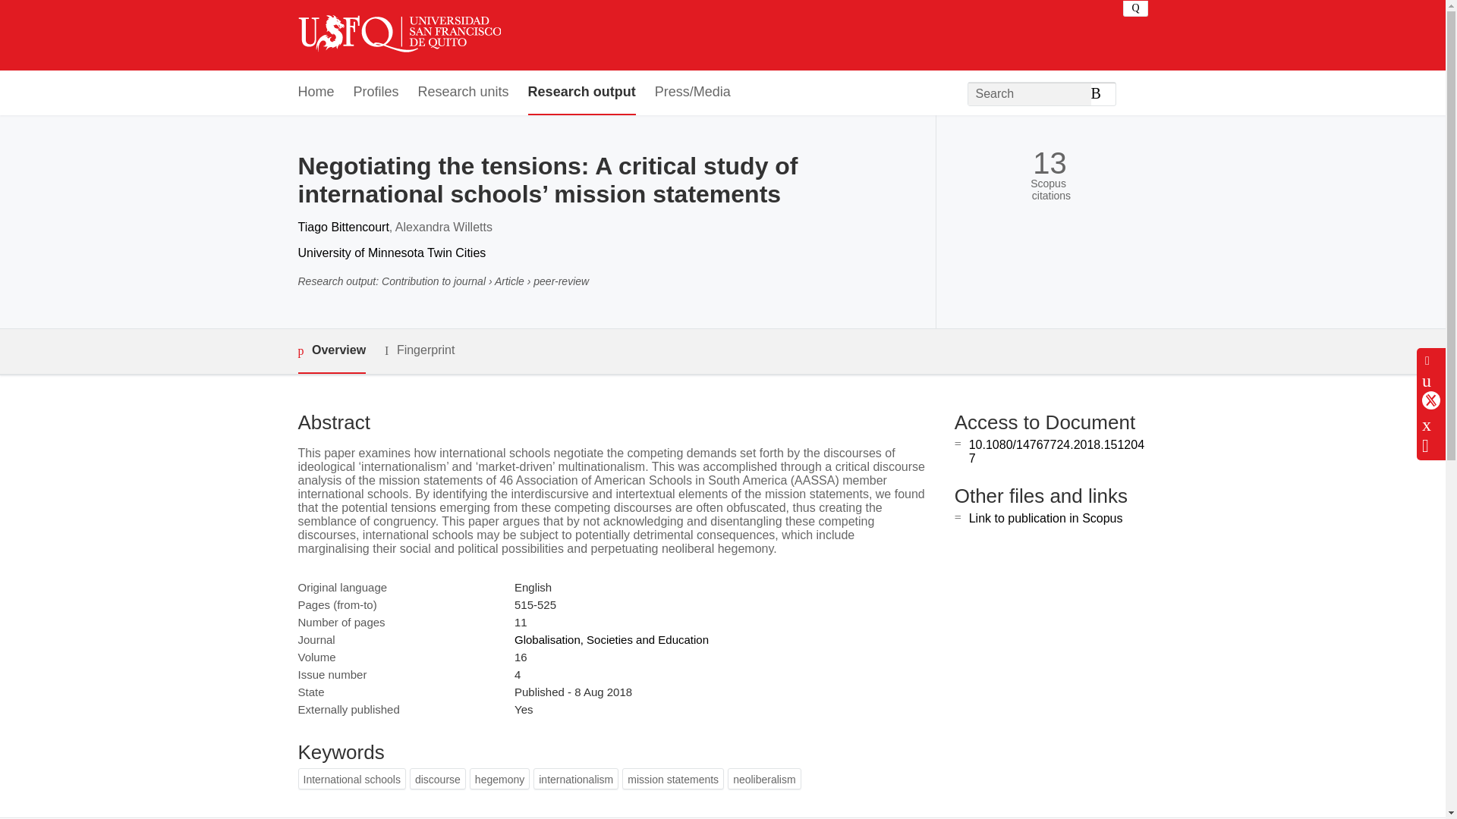  I want to click on Tiago Bittencourt, so click(343, 226).